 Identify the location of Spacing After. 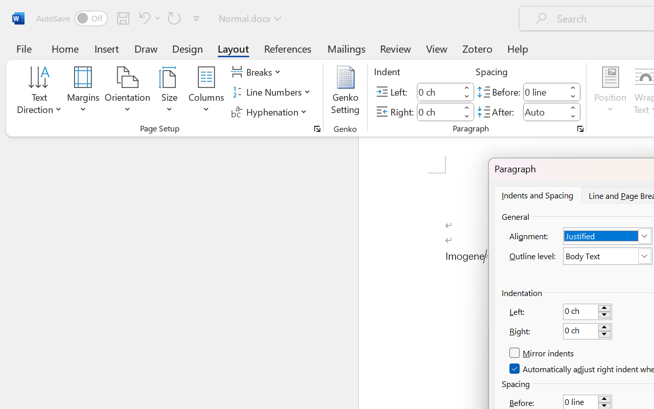
(545, 111).